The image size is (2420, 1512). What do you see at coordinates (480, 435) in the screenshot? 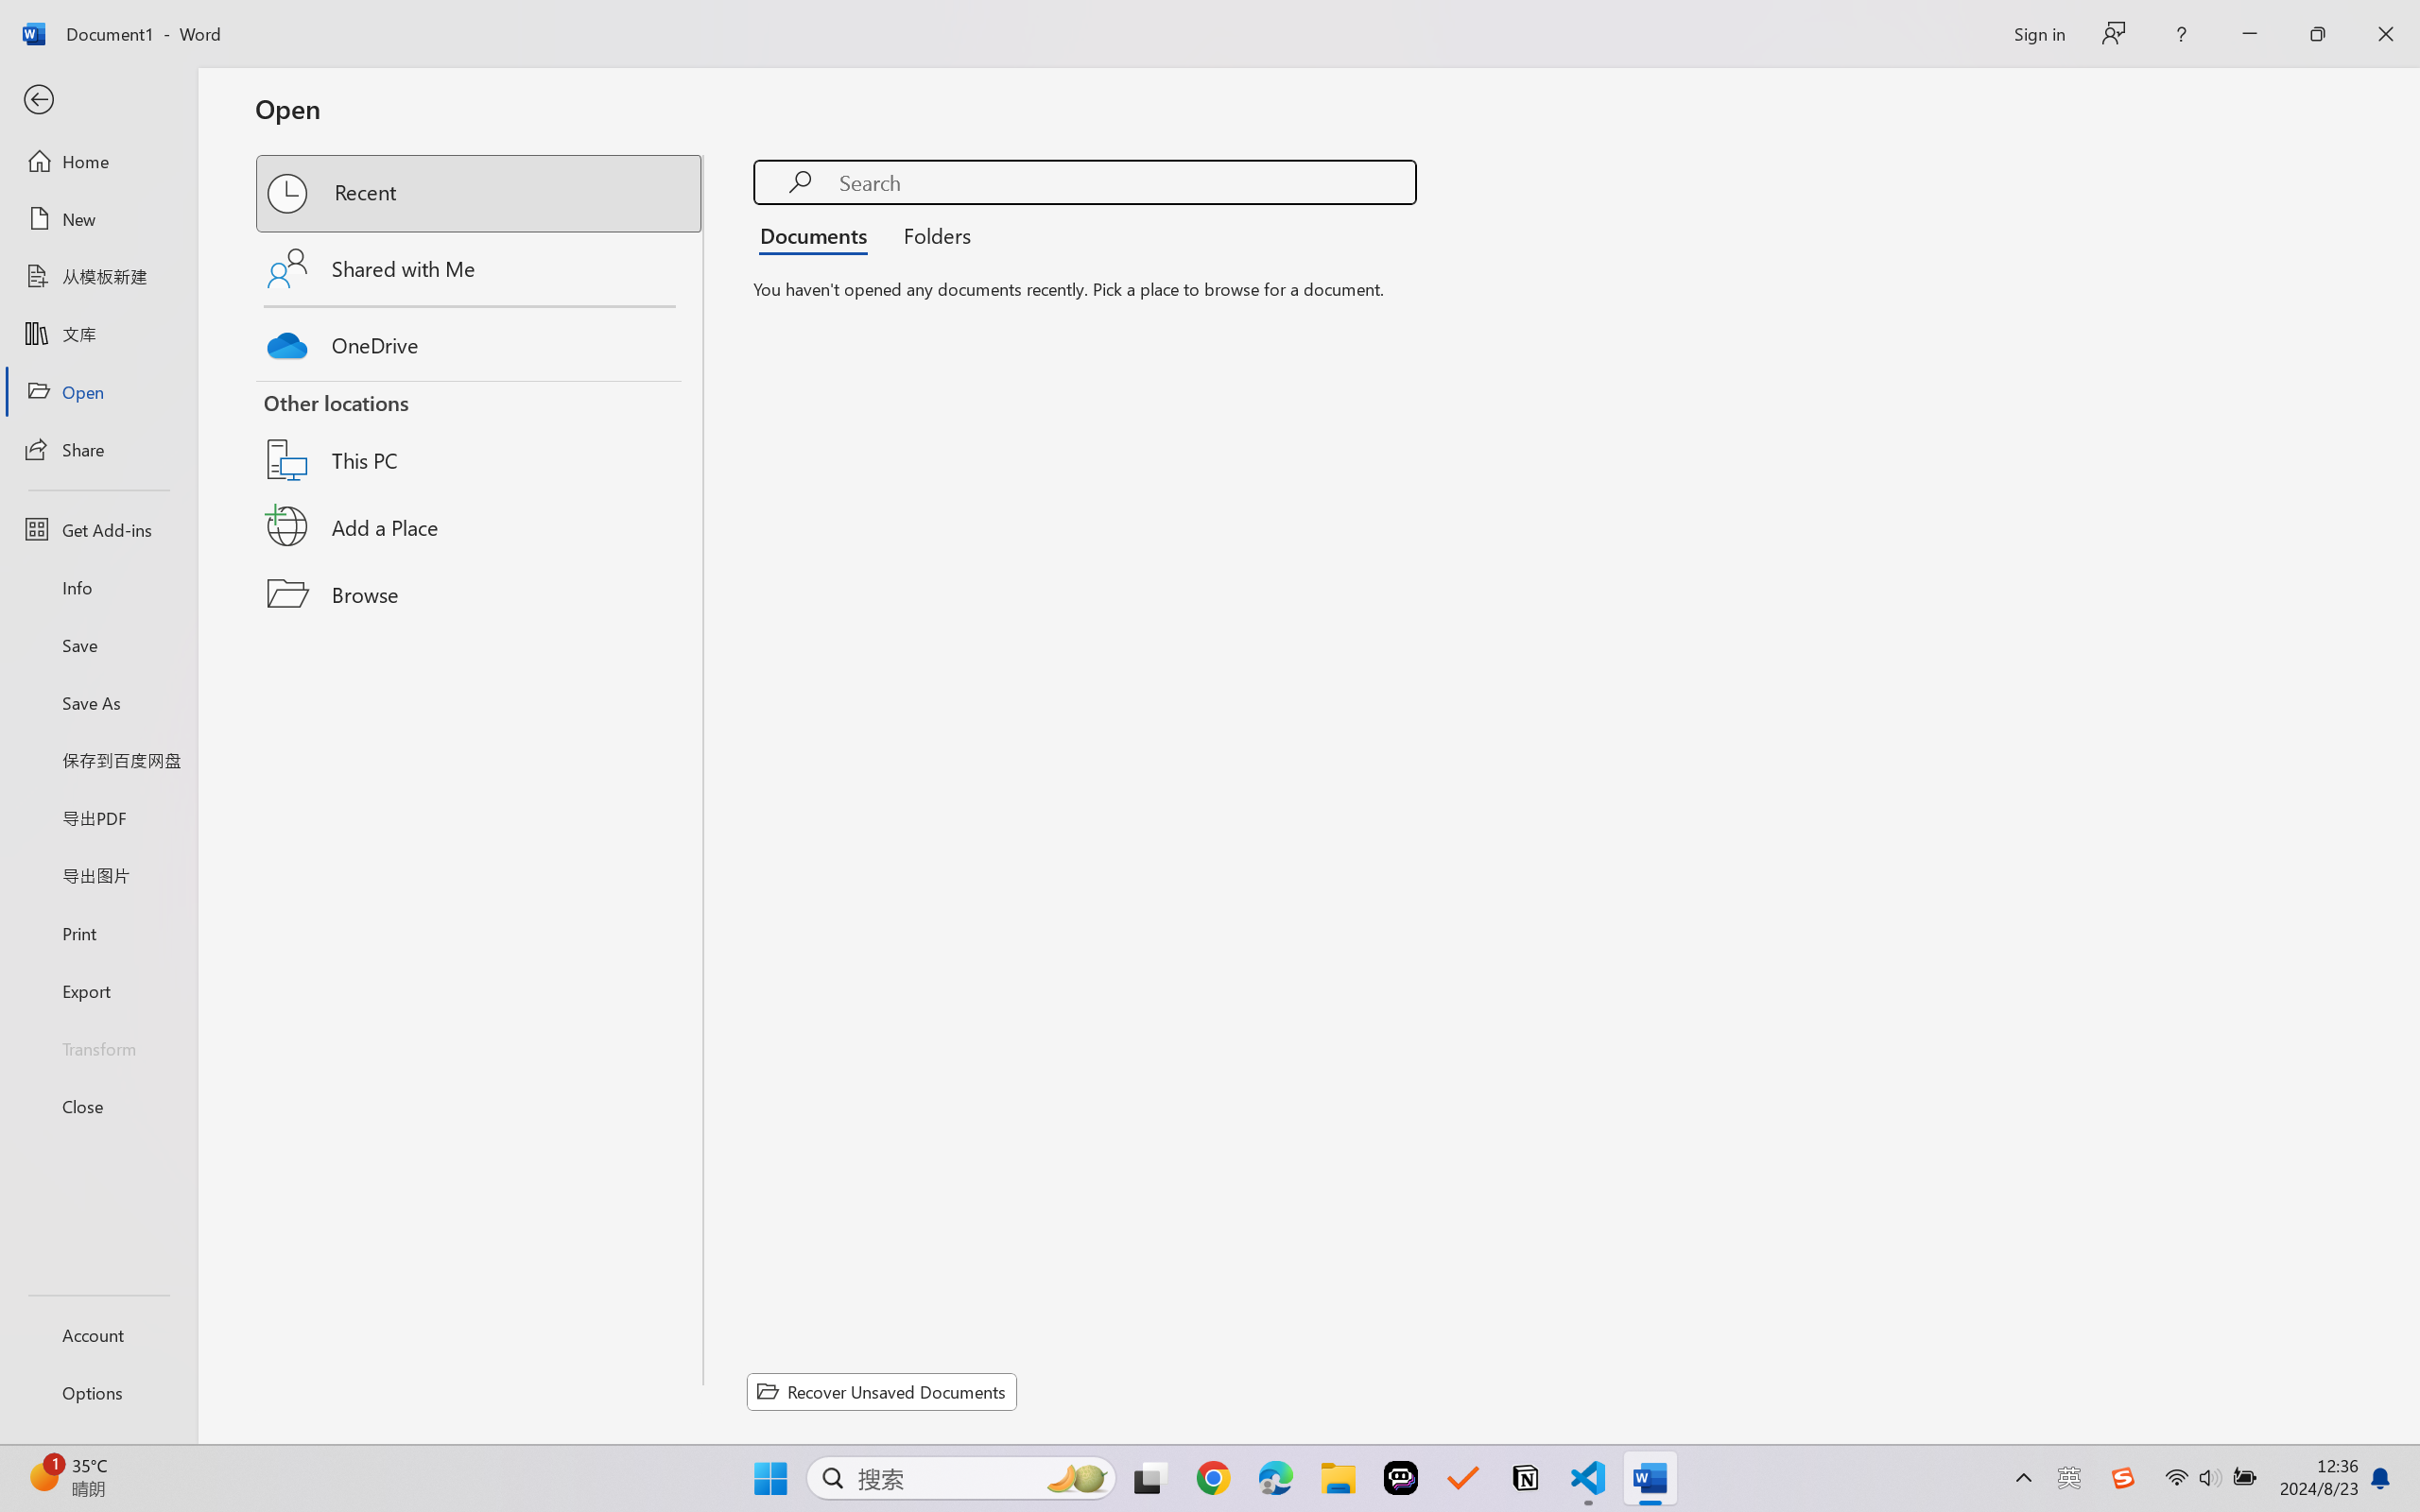
I see `This PC` at bounding box center [480, 435].